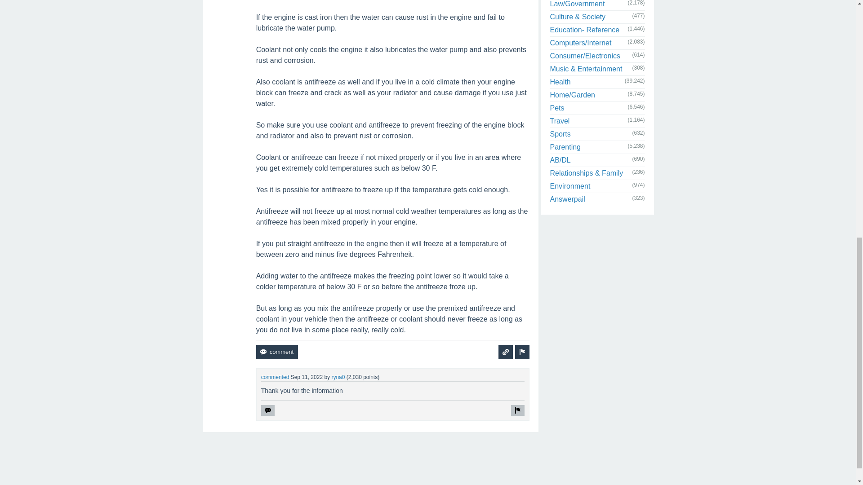  What do you see at coordinates (505, 352) in the screenshot?
I see `Ask a new question relating to this answer` at bounding box center [505, 352].